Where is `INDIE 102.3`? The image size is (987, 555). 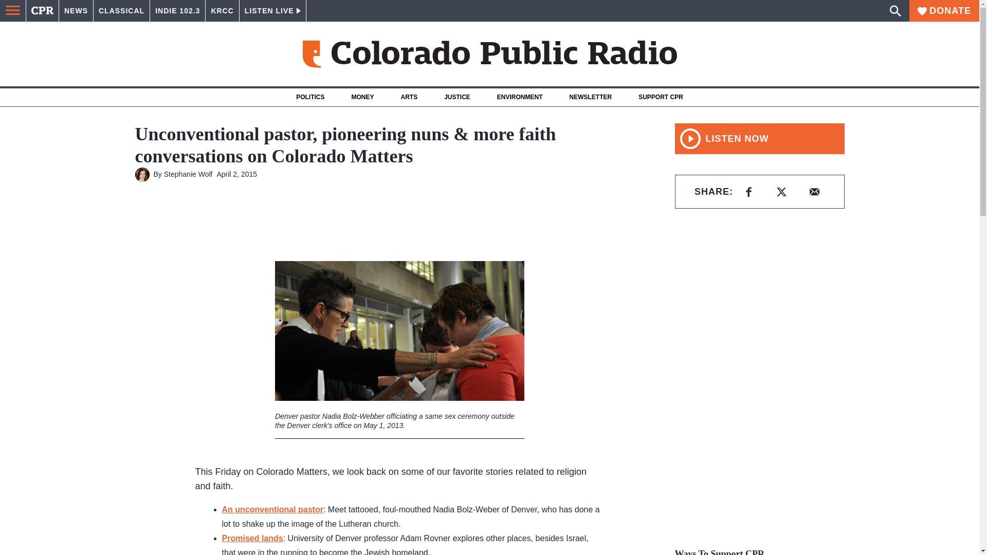 INDIE 102.3 is located at coordinates (177, 11).